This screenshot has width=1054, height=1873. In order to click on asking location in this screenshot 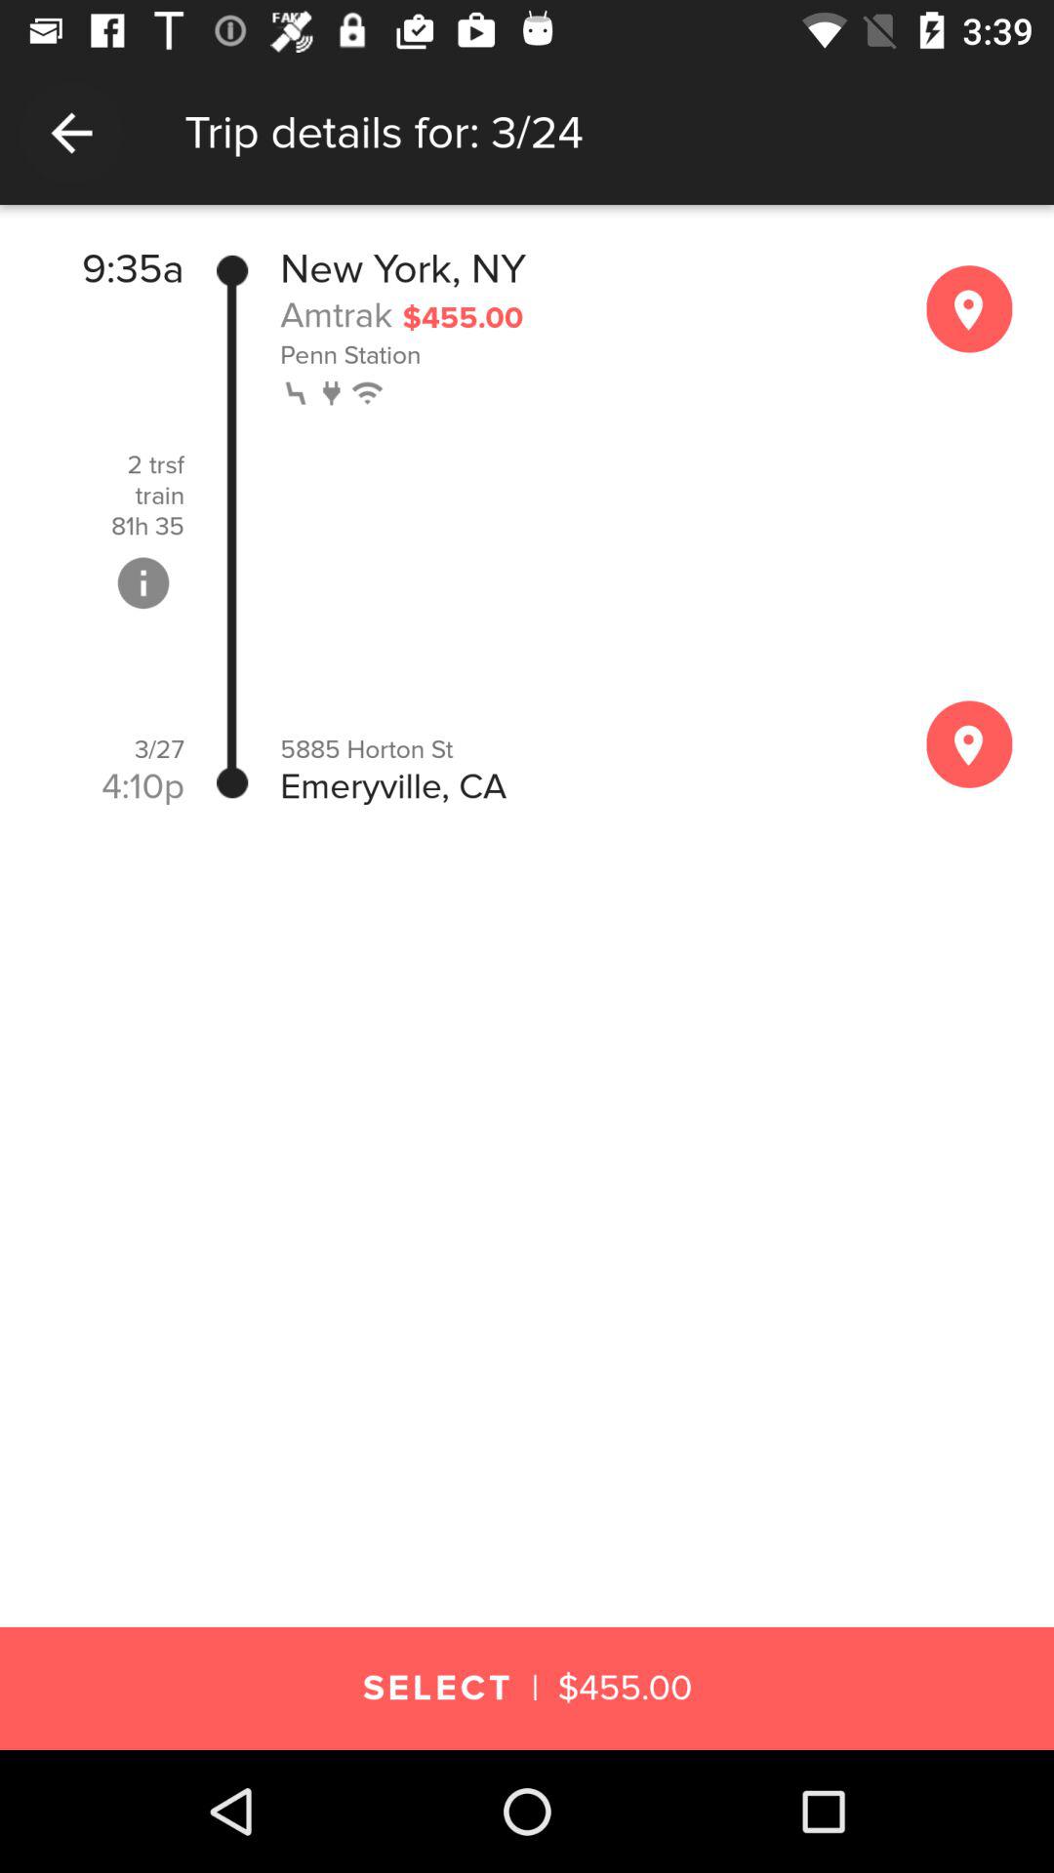, I will do `click(969, 743)`.